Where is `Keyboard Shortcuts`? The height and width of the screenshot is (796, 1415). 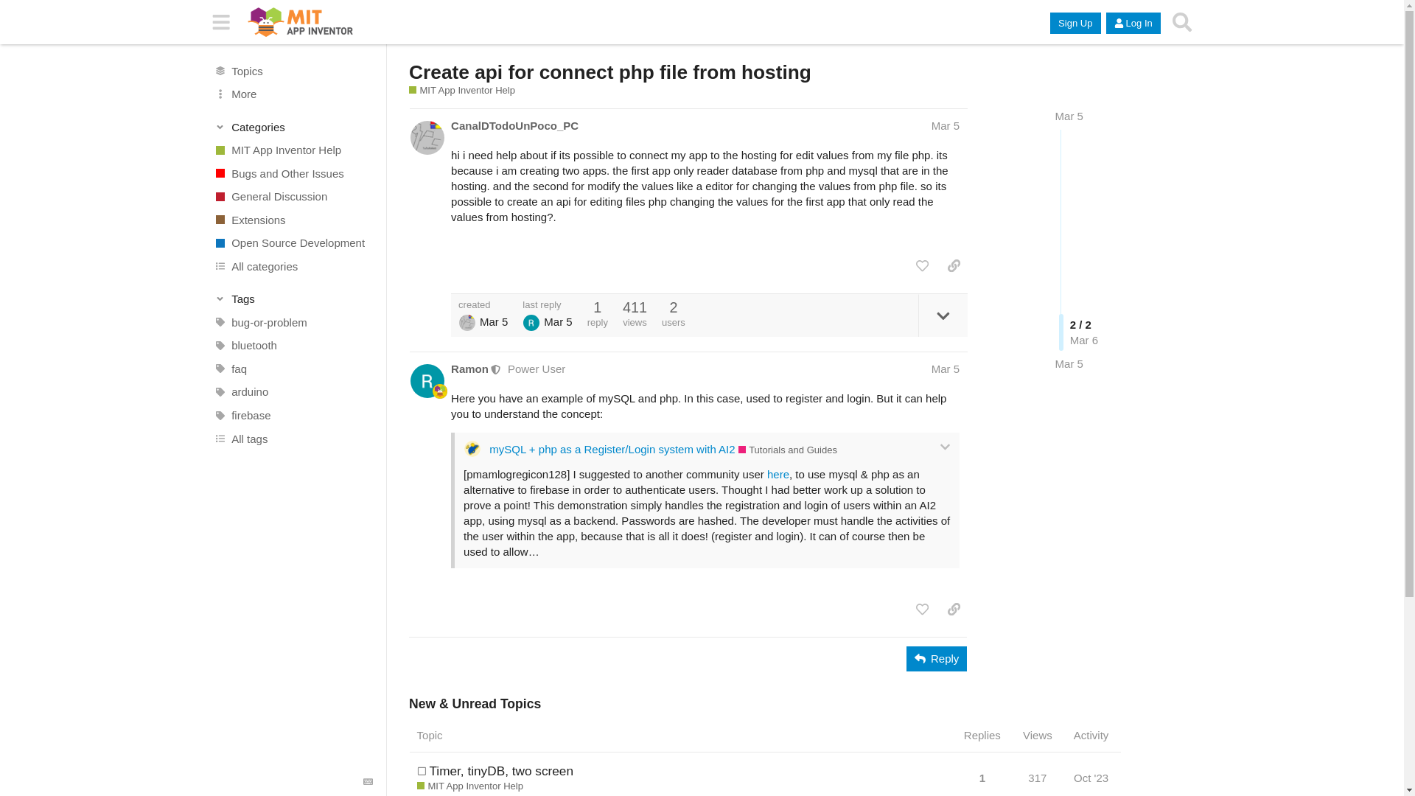
Keyboard Shortcuts is located at coordinates (368, 782).